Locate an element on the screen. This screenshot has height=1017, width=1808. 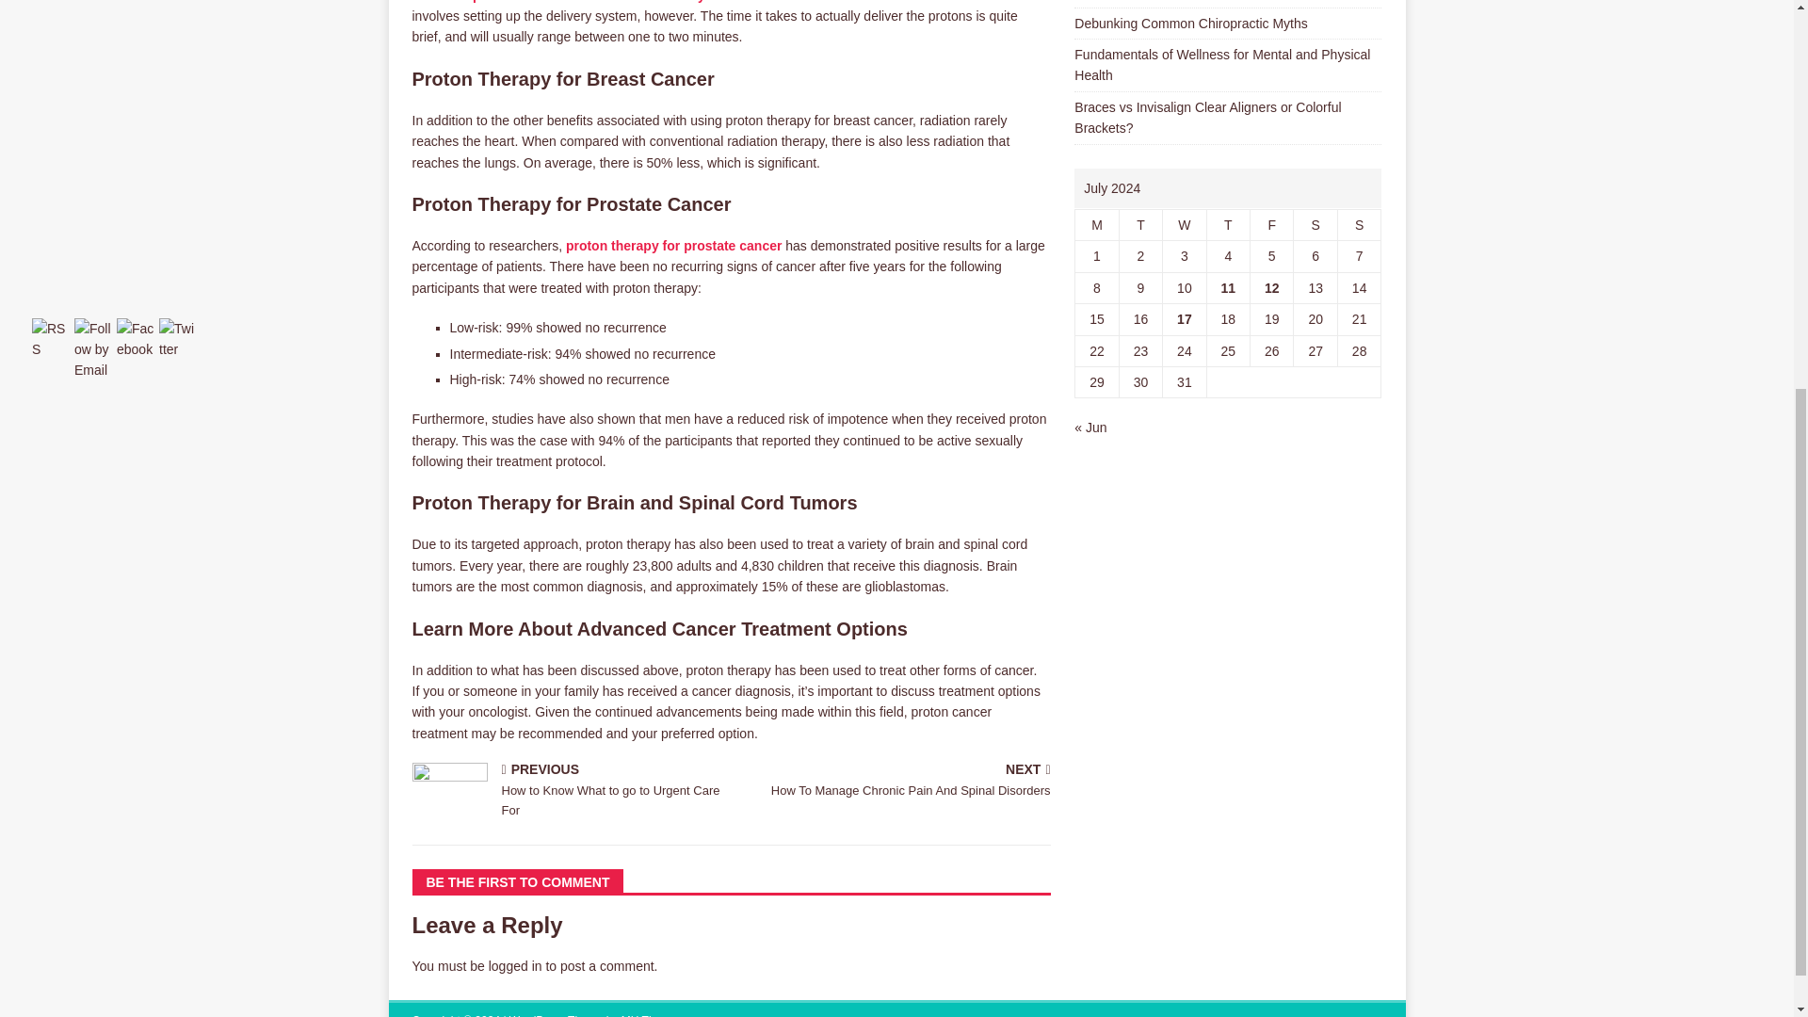
Monday is located at coordinates (568, 791).